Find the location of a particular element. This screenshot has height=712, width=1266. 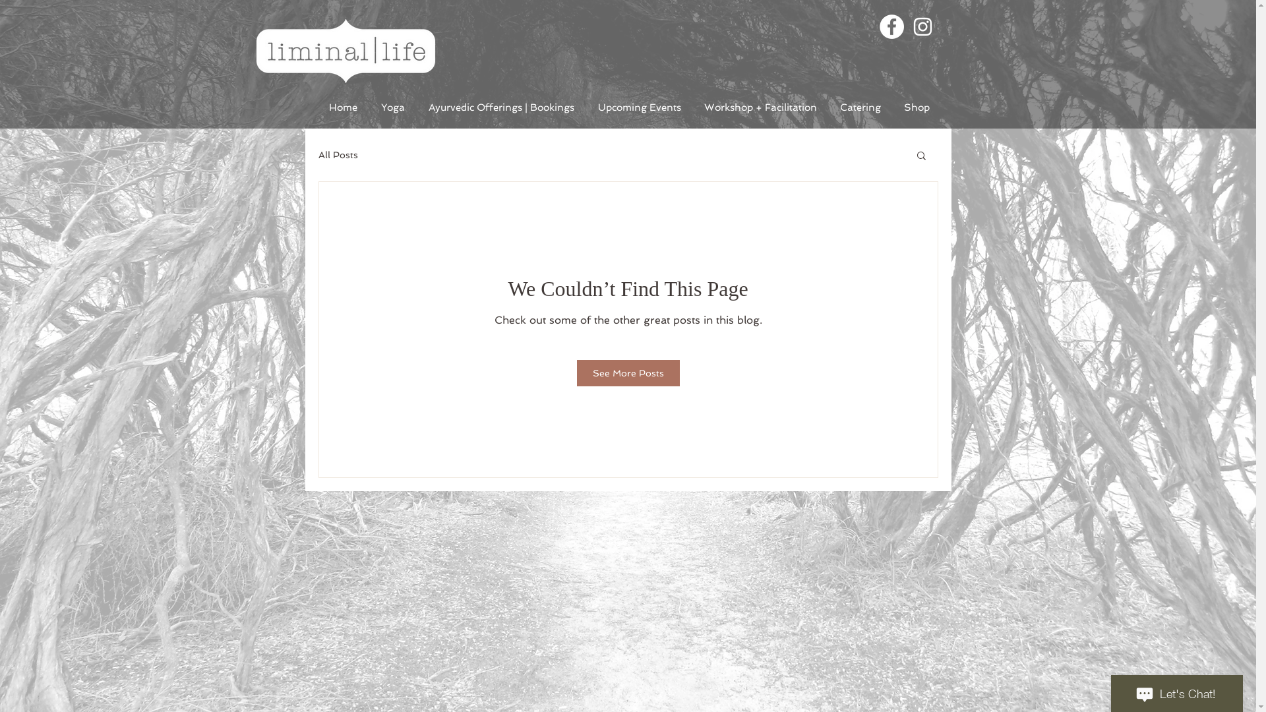

Ayurvedic Offerings | Bookings is located at coordinates (501, 107).